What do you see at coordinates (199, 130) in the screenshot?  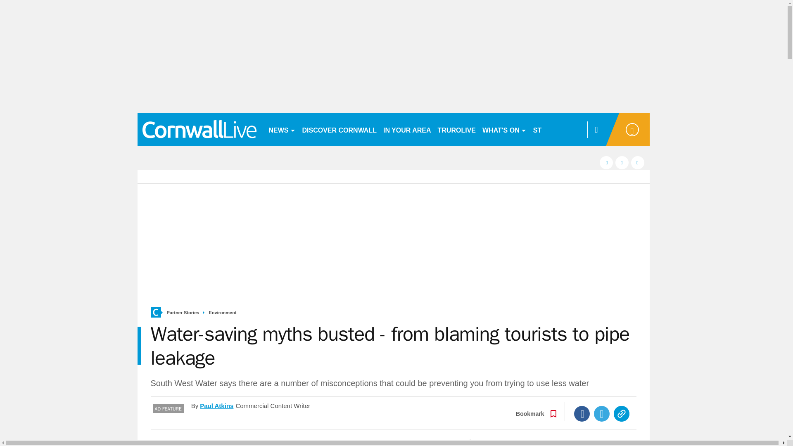 I see `cornwalllive` at bounding box center [199, 130].